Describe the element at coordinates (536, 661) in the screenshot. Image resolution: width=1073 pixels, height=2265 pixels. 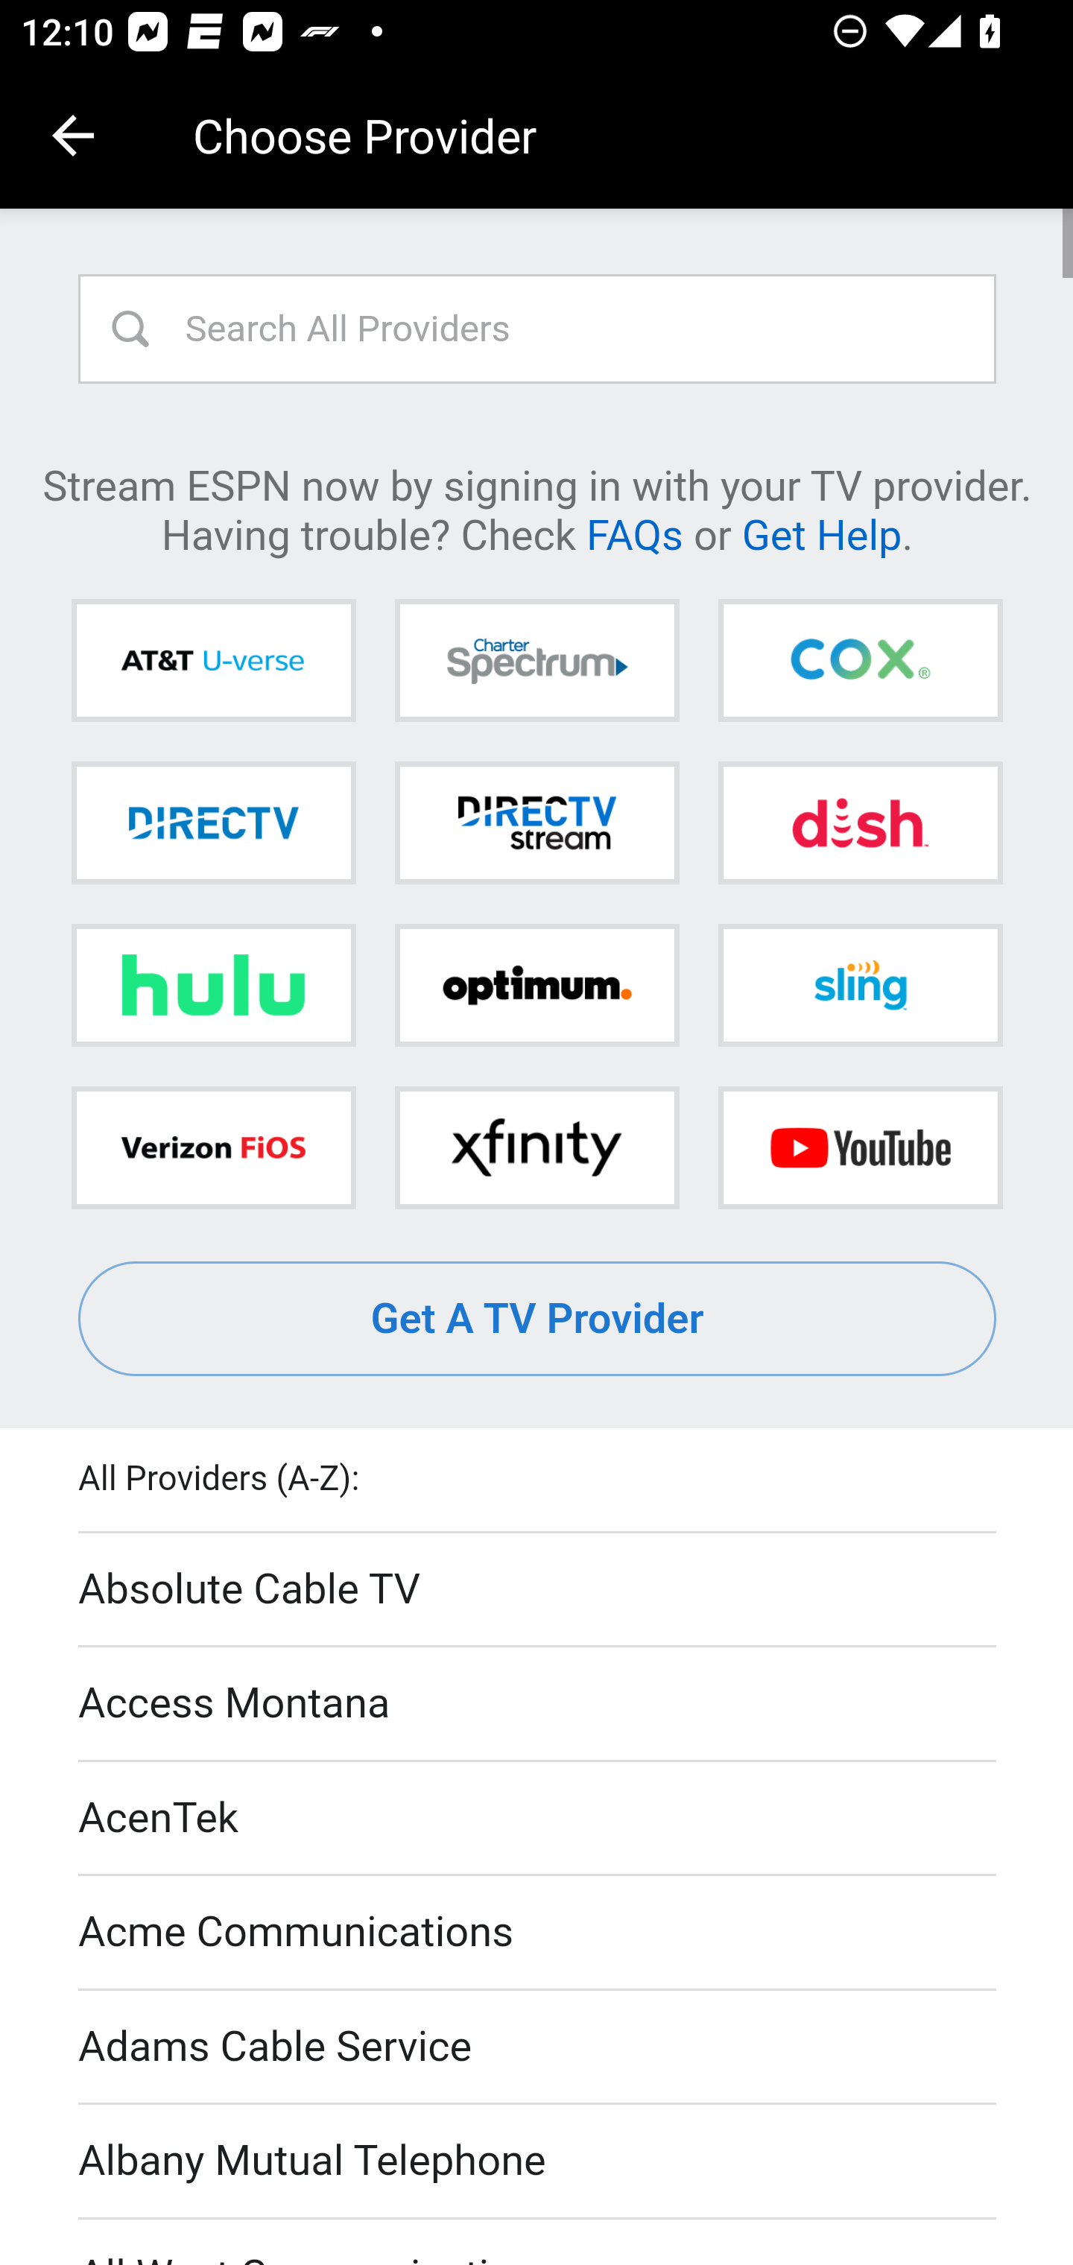
I see `Charter Spectrum` at that location.